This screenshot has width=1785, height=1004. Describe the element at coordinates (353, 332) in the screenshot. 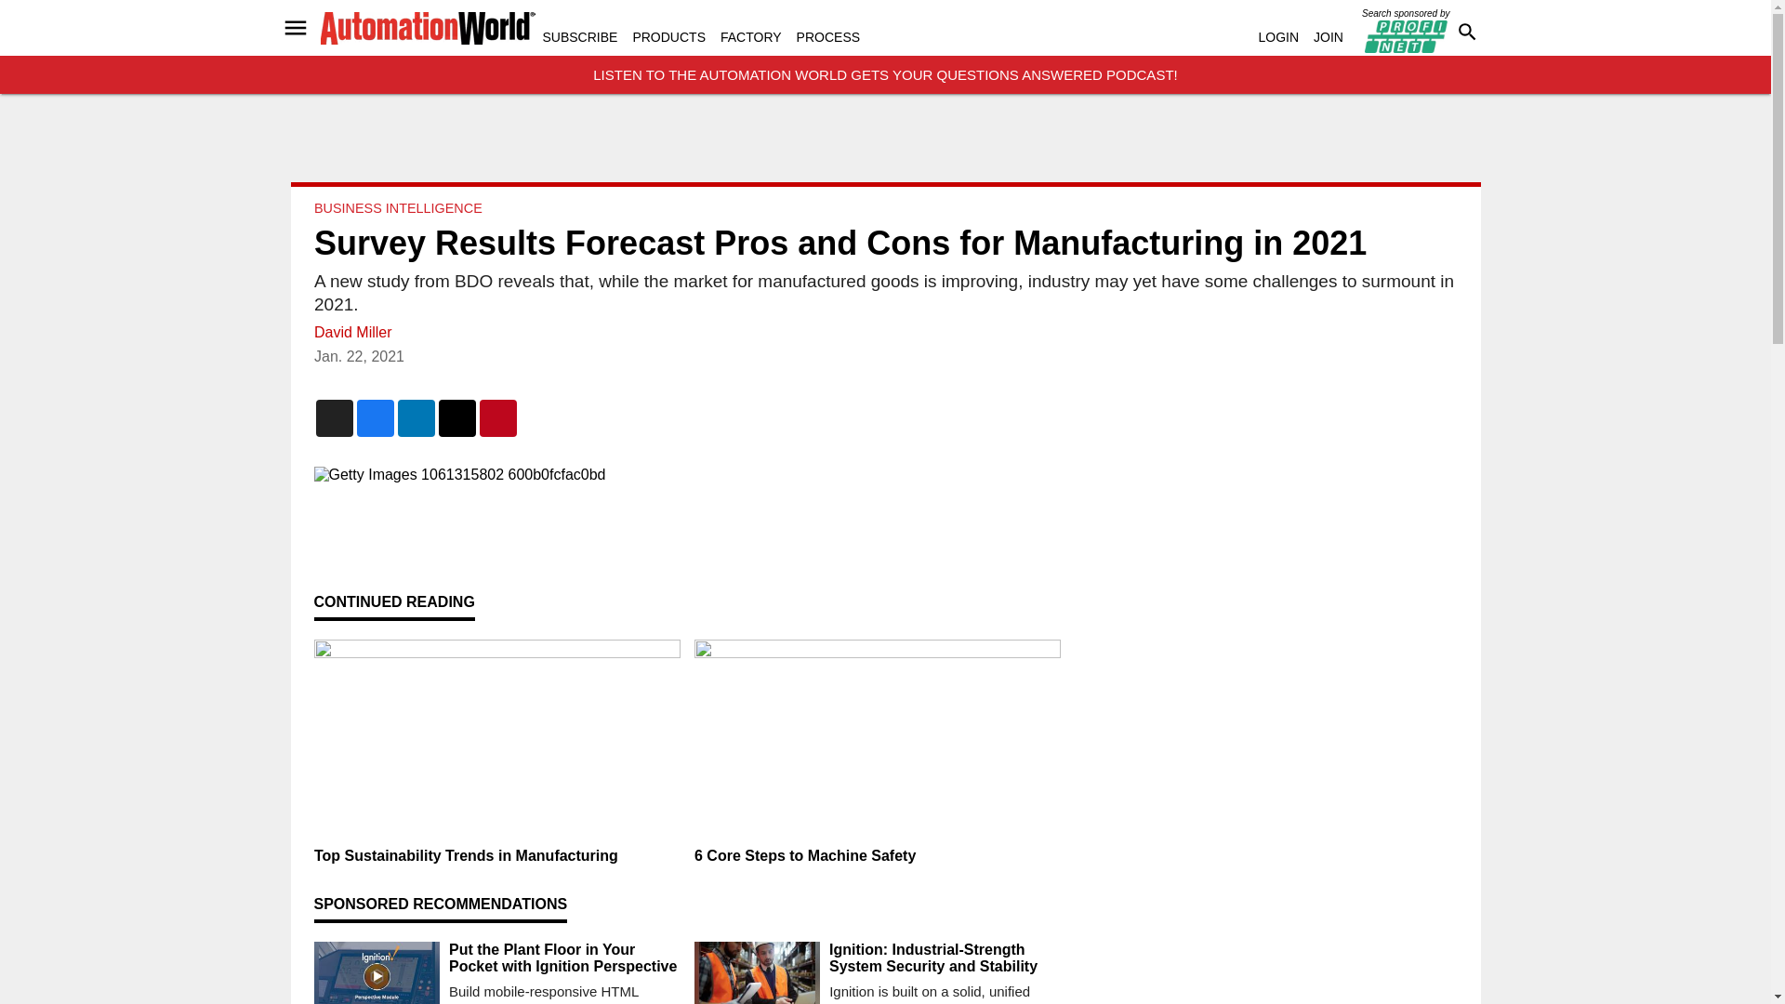

I see `David Miller` at that location.